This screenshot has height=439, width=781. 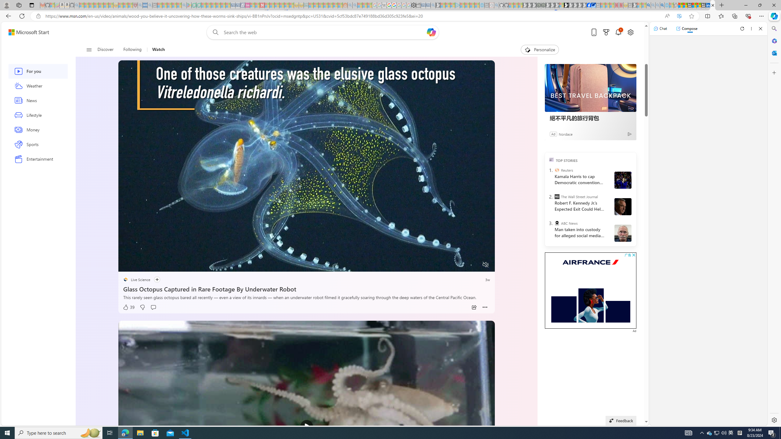 I want to click on Unmute, so click(x=486, y=265).